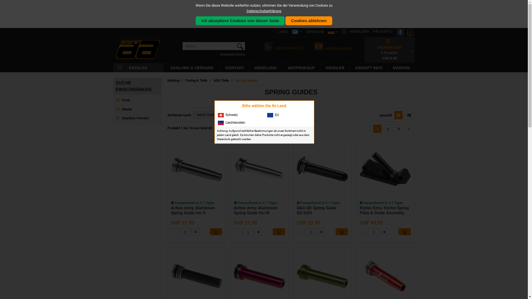 Image resolution: width=532 pixels, height=299 pixels. What do you see at coordinates (239, 123) in the screenshot?
I see `Liechtenstein` at bounding box center [239, 123].